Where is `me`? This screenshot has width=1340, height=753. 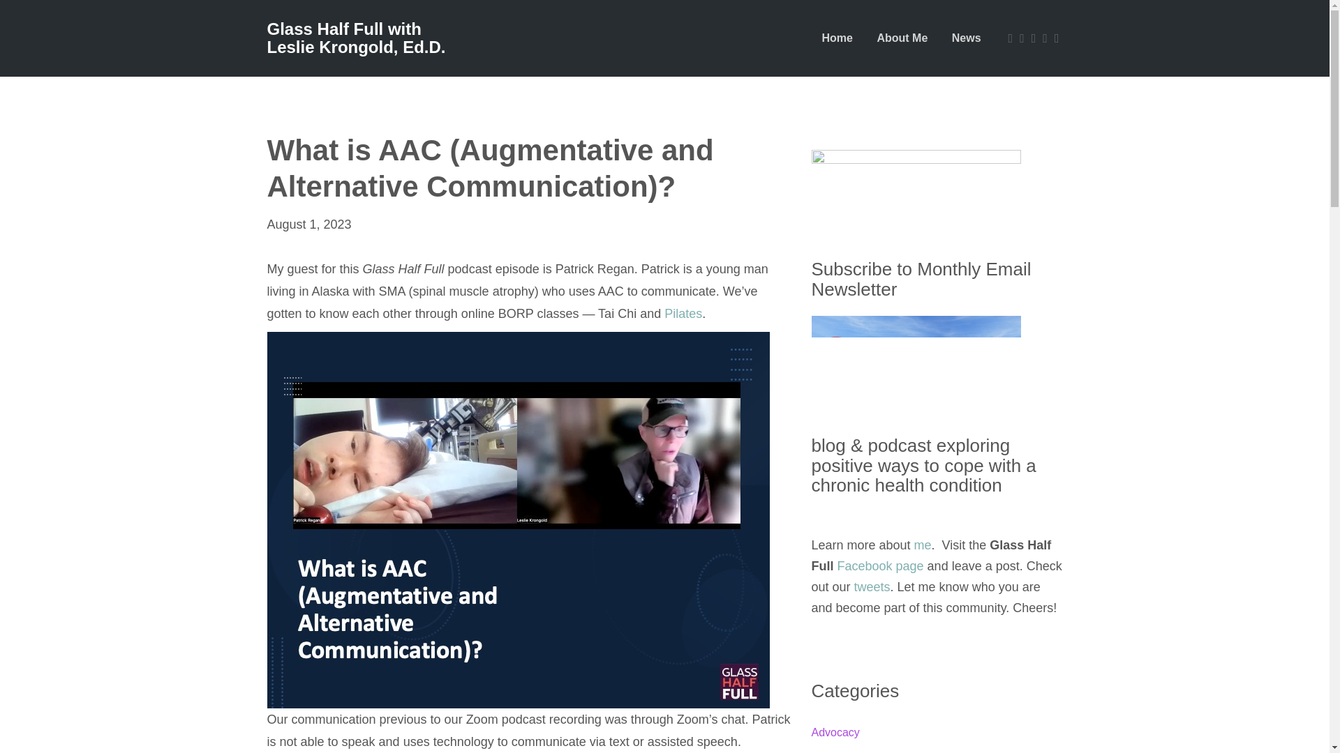
me is located at coordinates (923, 545).